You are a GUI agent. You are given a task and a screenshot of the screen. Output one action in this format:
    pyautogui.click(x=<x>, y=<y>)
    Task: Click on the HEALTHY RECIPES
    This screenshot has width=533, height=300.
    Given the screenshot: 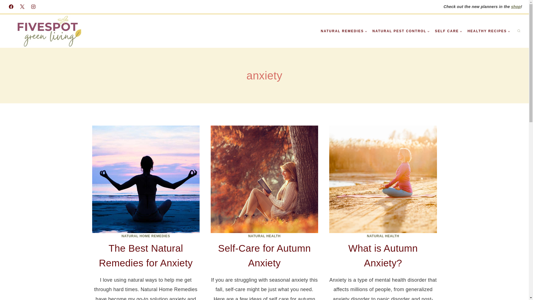 What is the action you would take?
    pyautogui.click(x=489, y=31)
    